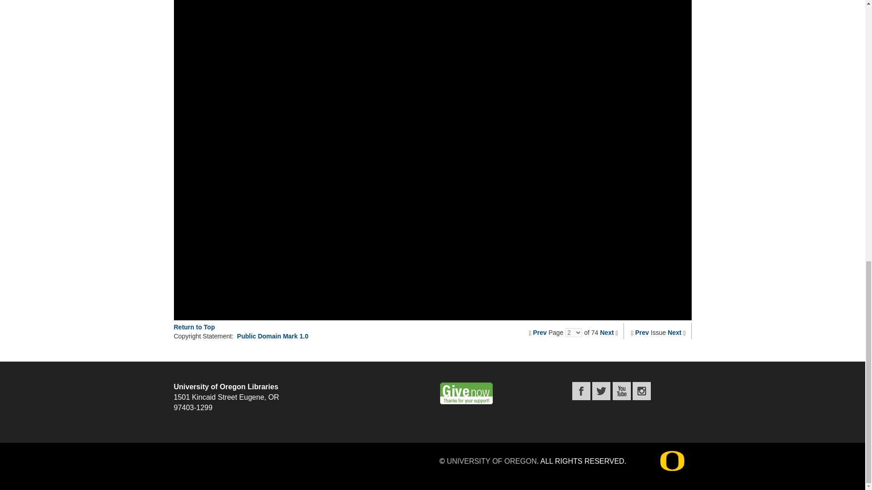 The height and width of the screenshot is (490, 872). What do you see at coordinates (674, 332) in the screenshot?
I see `Next` at bounding box center [674, 332].